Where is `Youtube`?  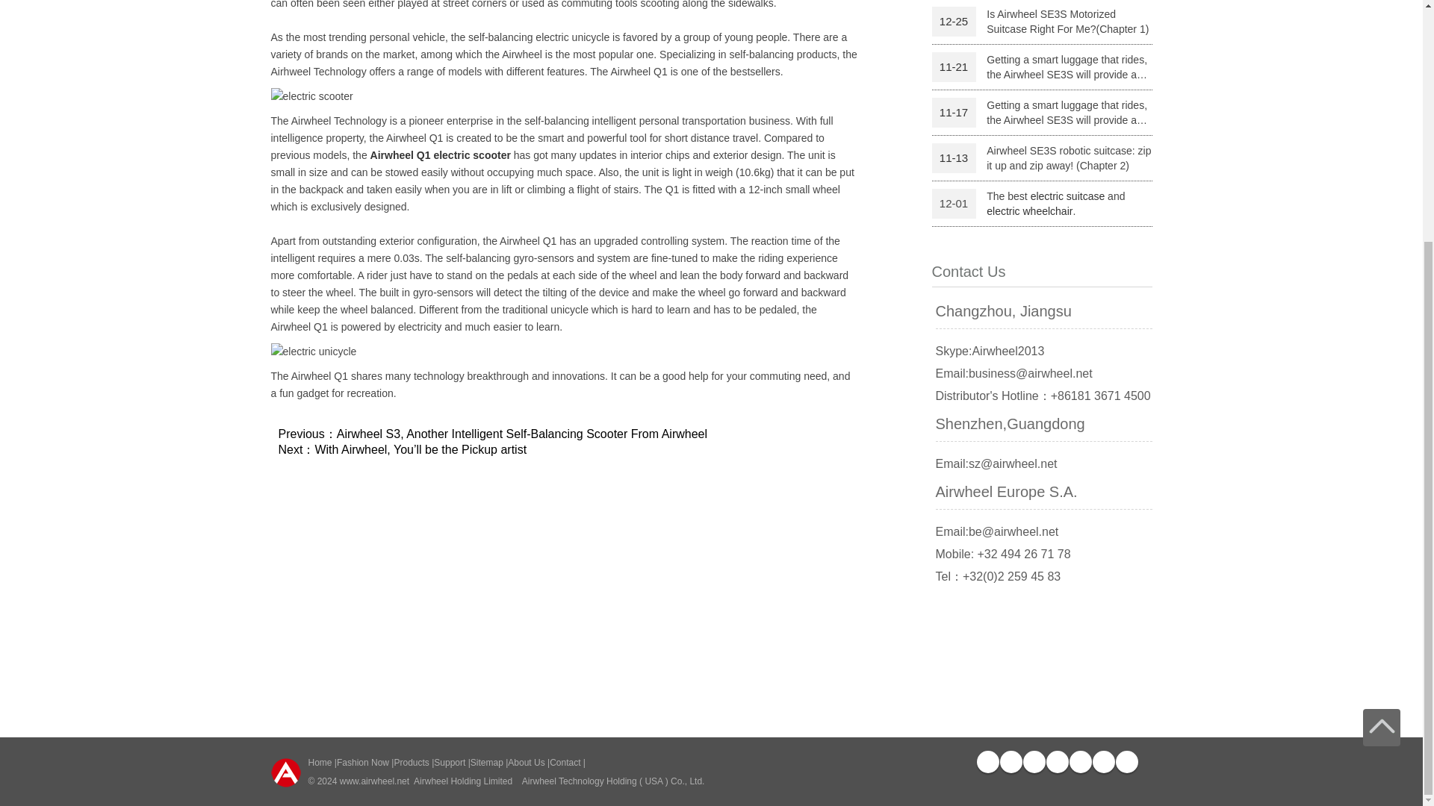
Youtube is located at coordinates (1034, 761).